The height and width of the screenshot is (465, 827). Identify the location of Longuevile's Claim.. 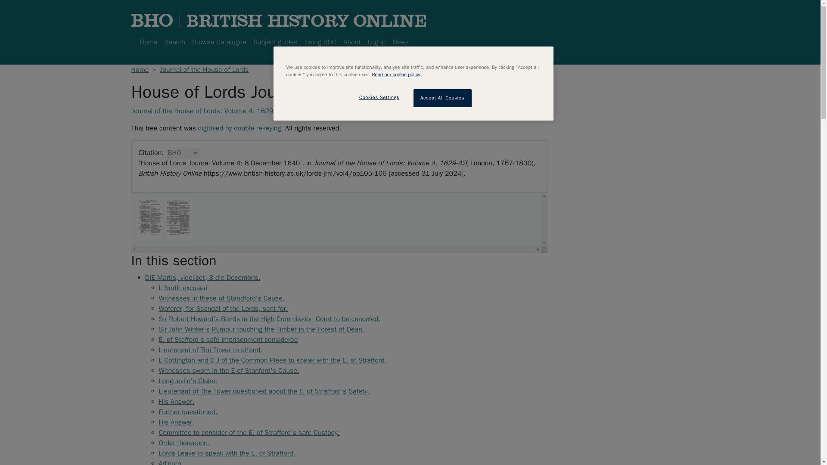
(188, 381).